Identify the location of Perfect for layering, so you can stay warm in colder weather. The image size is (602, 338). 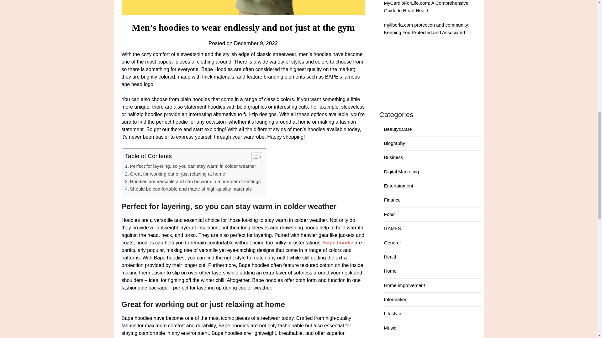
(190, 166).